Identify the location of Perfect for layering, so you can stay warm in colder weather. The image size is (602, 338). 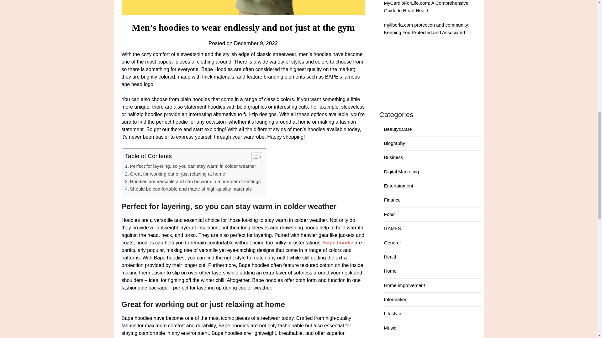
(190, 166).